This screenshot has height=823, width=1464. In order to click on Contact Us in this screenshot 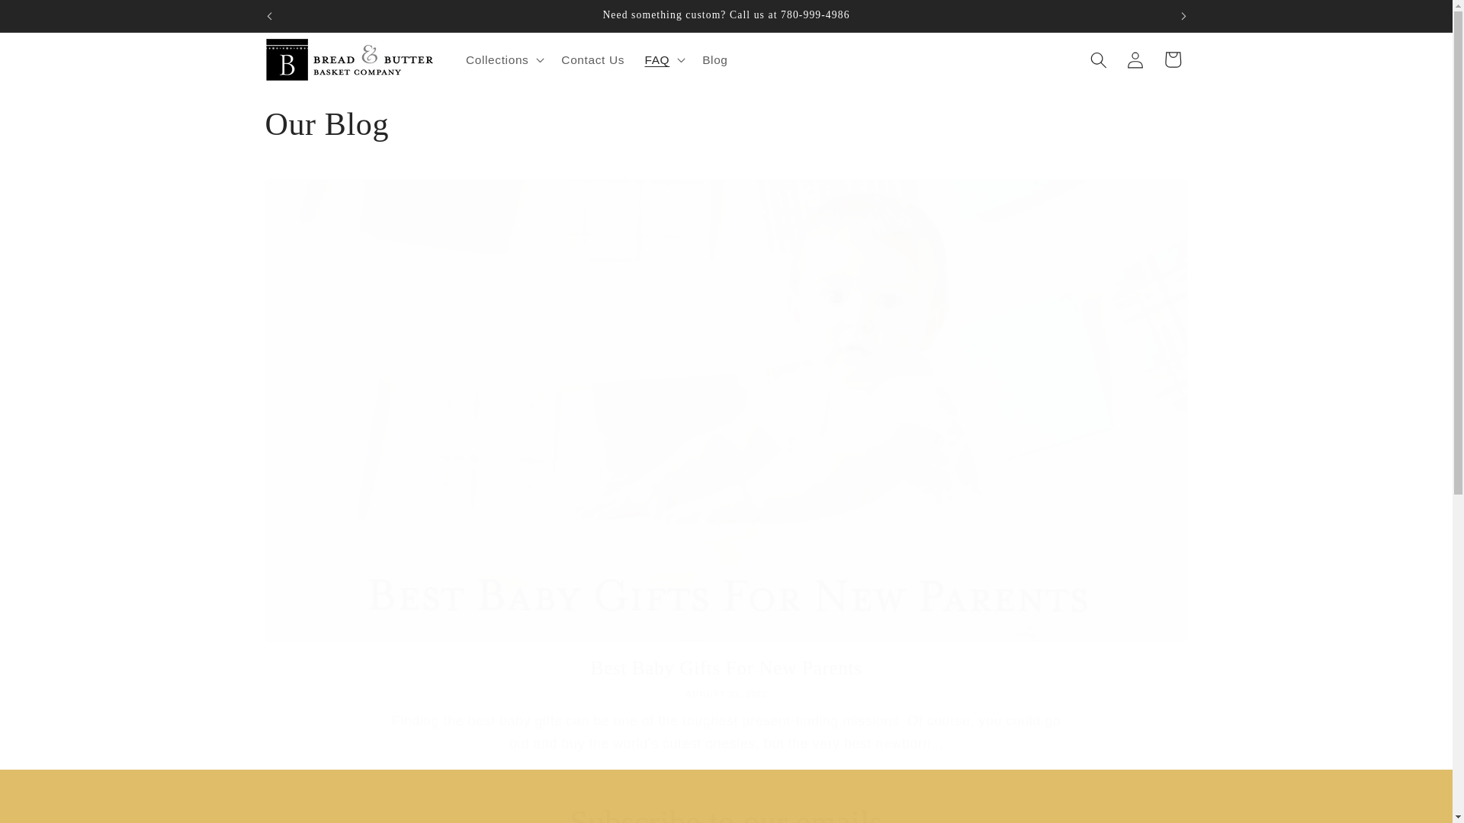, I will do `click(592, 59)`.